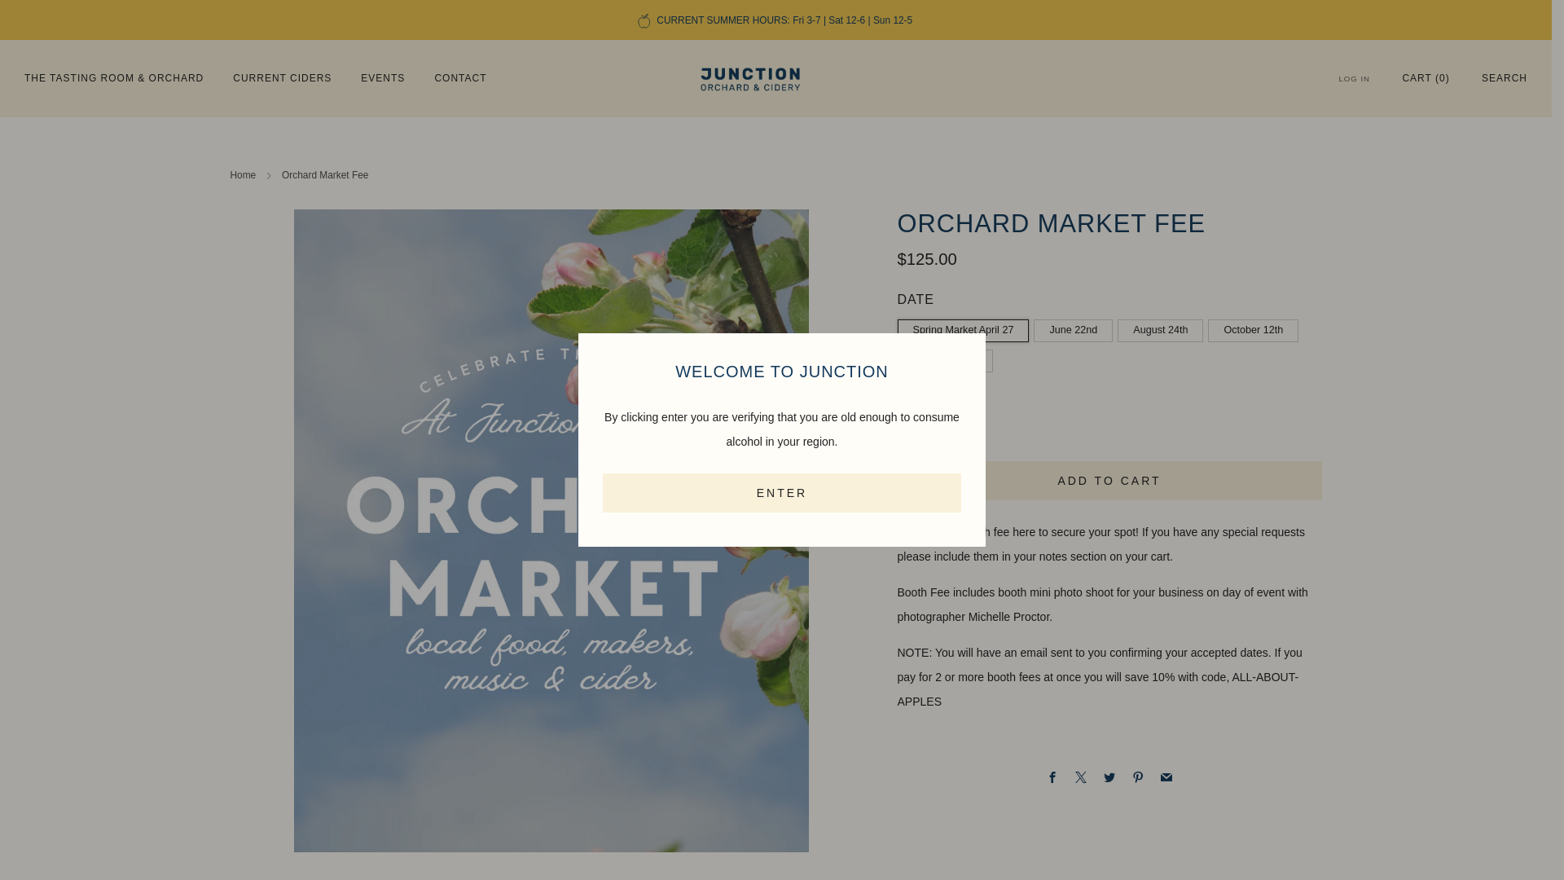 The height and width of the screenshot is (880, 1564). Describe the element at coordinates (243, 175) in the screenshot. I see `Home` at that location.